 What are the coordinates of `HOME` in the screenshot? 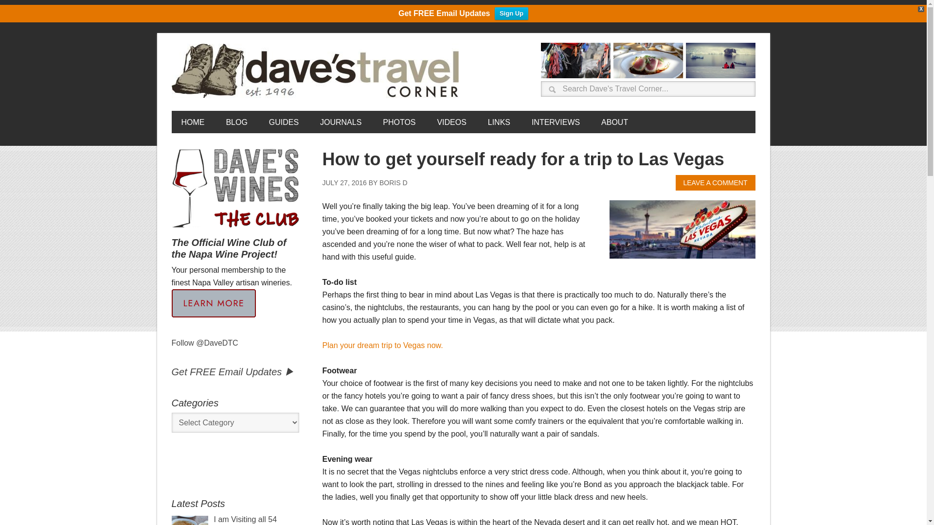 It's located at (192, 122).